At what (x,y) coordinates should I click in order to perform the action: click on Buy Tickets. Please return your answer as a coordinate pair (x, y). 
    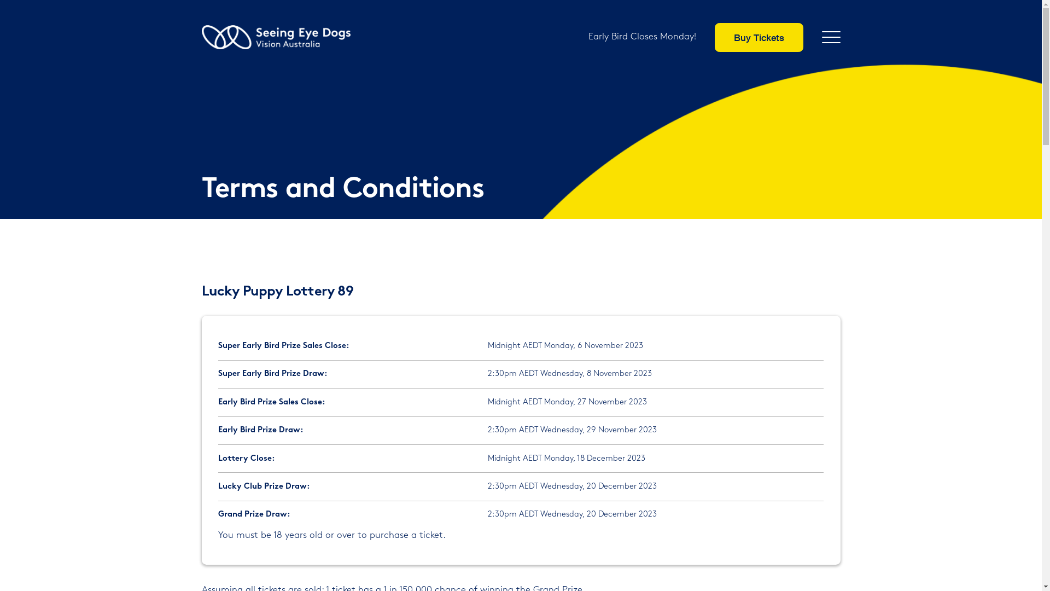
    Looking at the image, I should click on (759, 37).